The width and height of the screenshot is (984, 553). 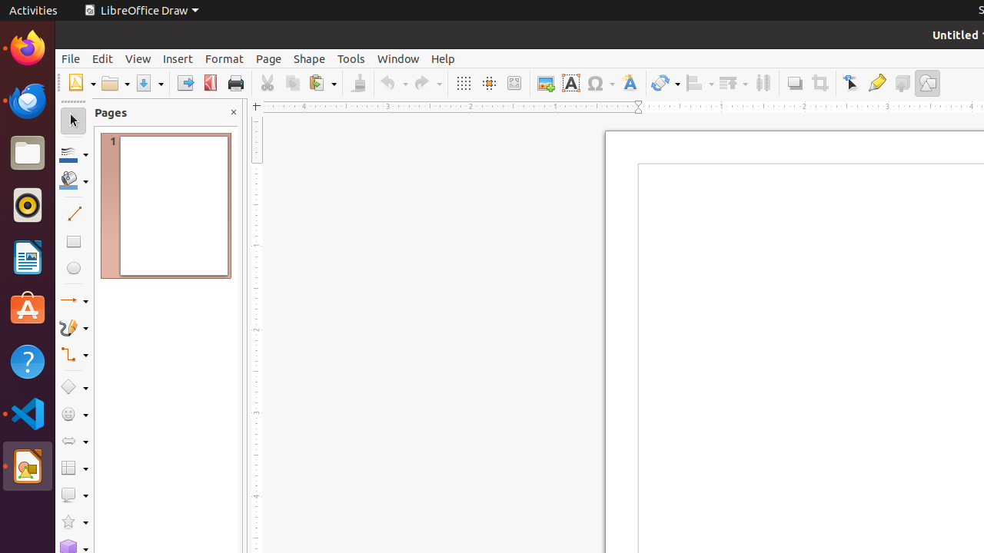 What do you see at coordinates (394, 83) in the screenshot?
I see `Undo` at bounding box center [394, 83].